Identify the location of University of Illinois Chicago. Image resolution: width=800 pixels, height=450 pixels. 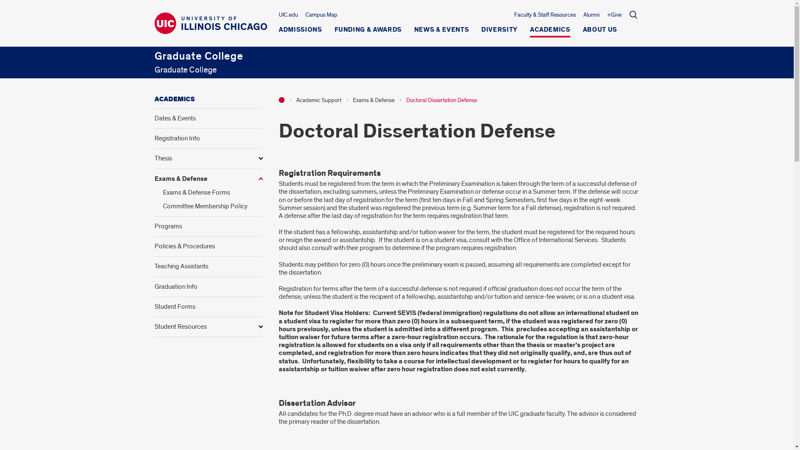
(210, 30).